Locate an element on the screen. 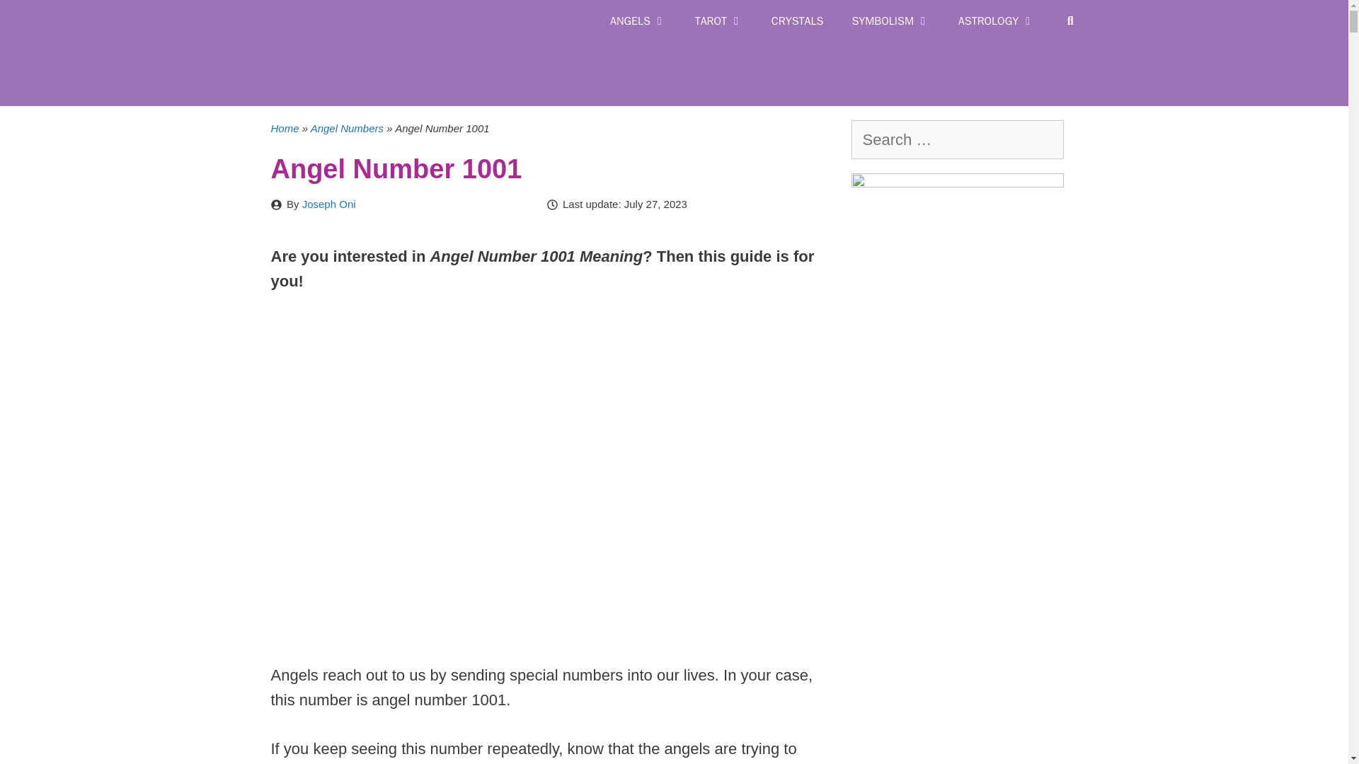 The image size is (1359, 764). ANGELS is located at coordinates (638, 21).